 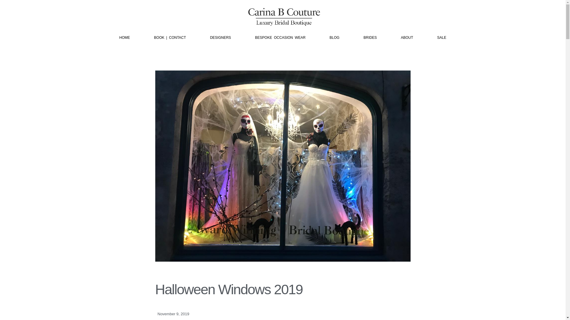 What do you see at coordinates (370, 38) in the screenshot?
I see `BRIDES` at bounding box center [370, 38].